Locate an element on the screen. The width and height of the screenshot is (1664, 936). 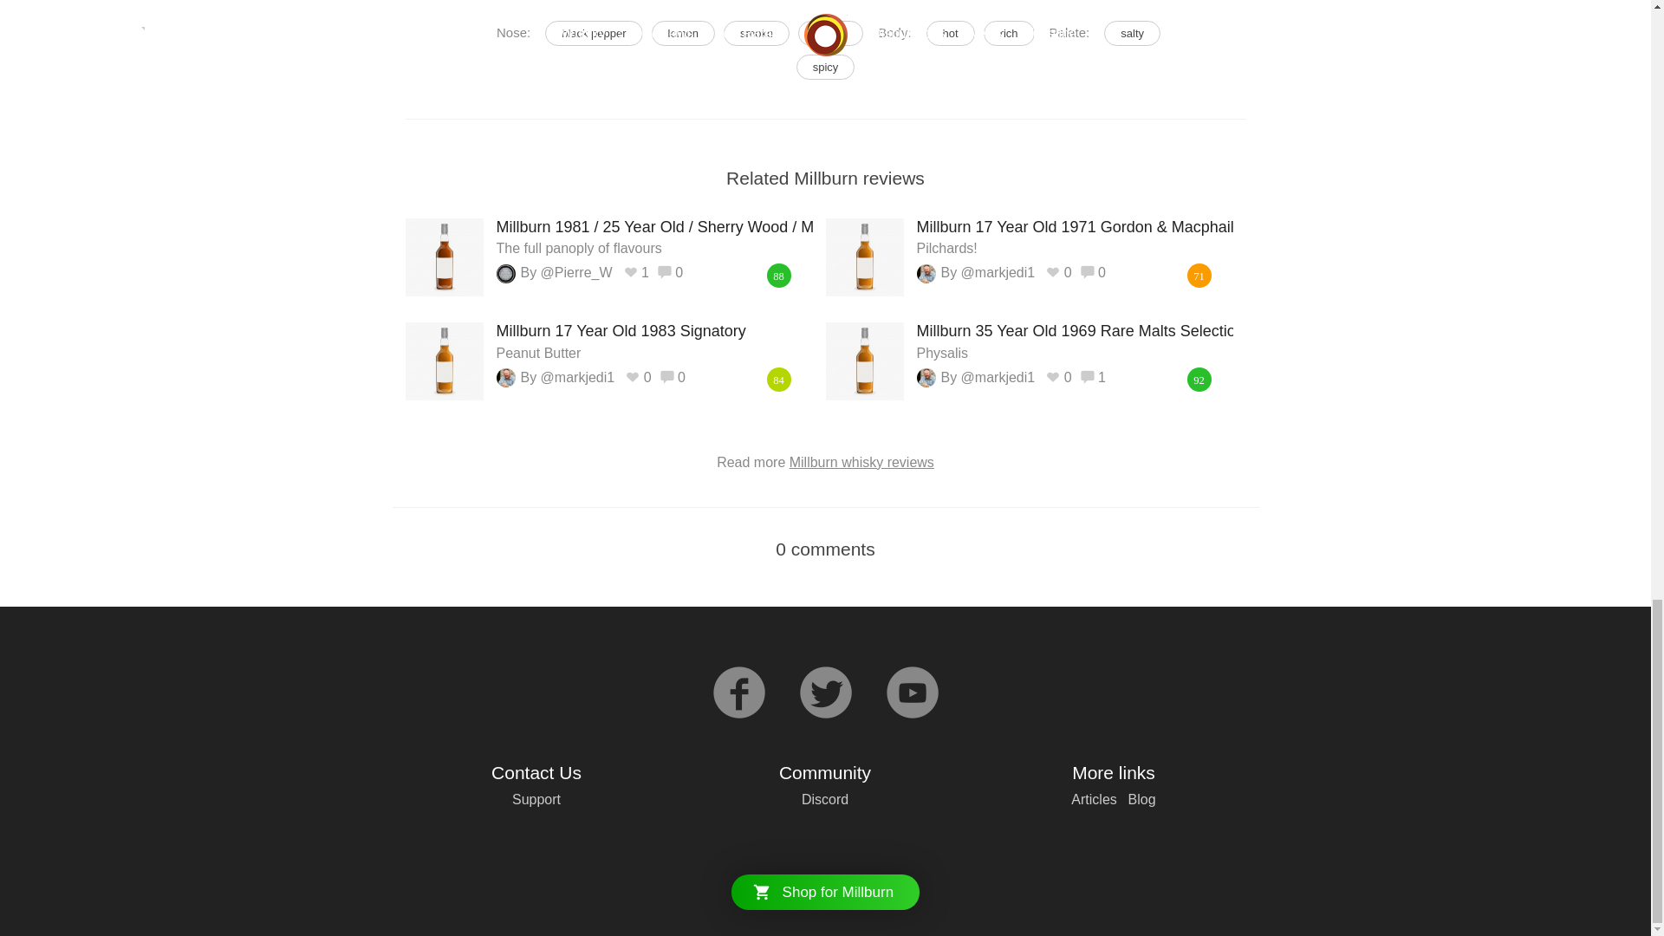
vanilla is located at coordinates (1075, 341).